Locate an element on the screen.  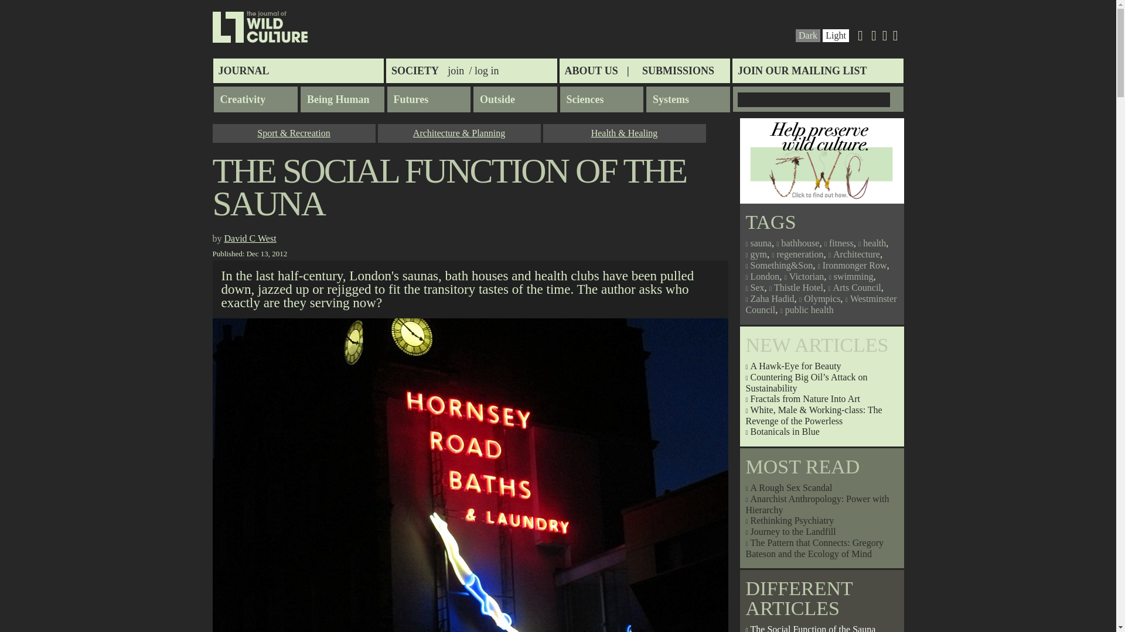
JOURNAL is located at coordinates (299, 70).